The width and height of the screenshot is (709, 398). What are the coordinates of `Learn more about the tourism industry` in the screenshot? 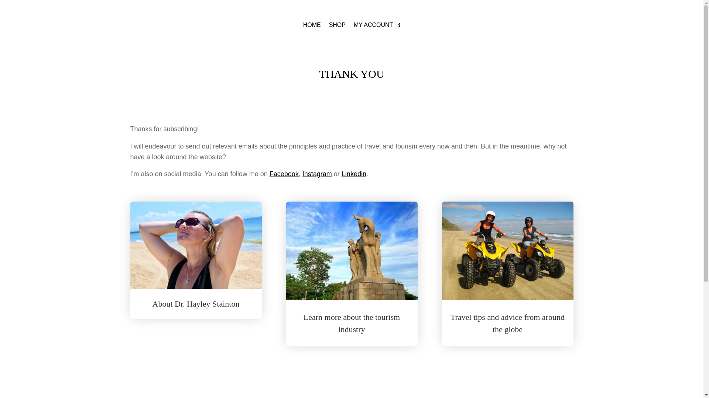 It's located at (352, 323).